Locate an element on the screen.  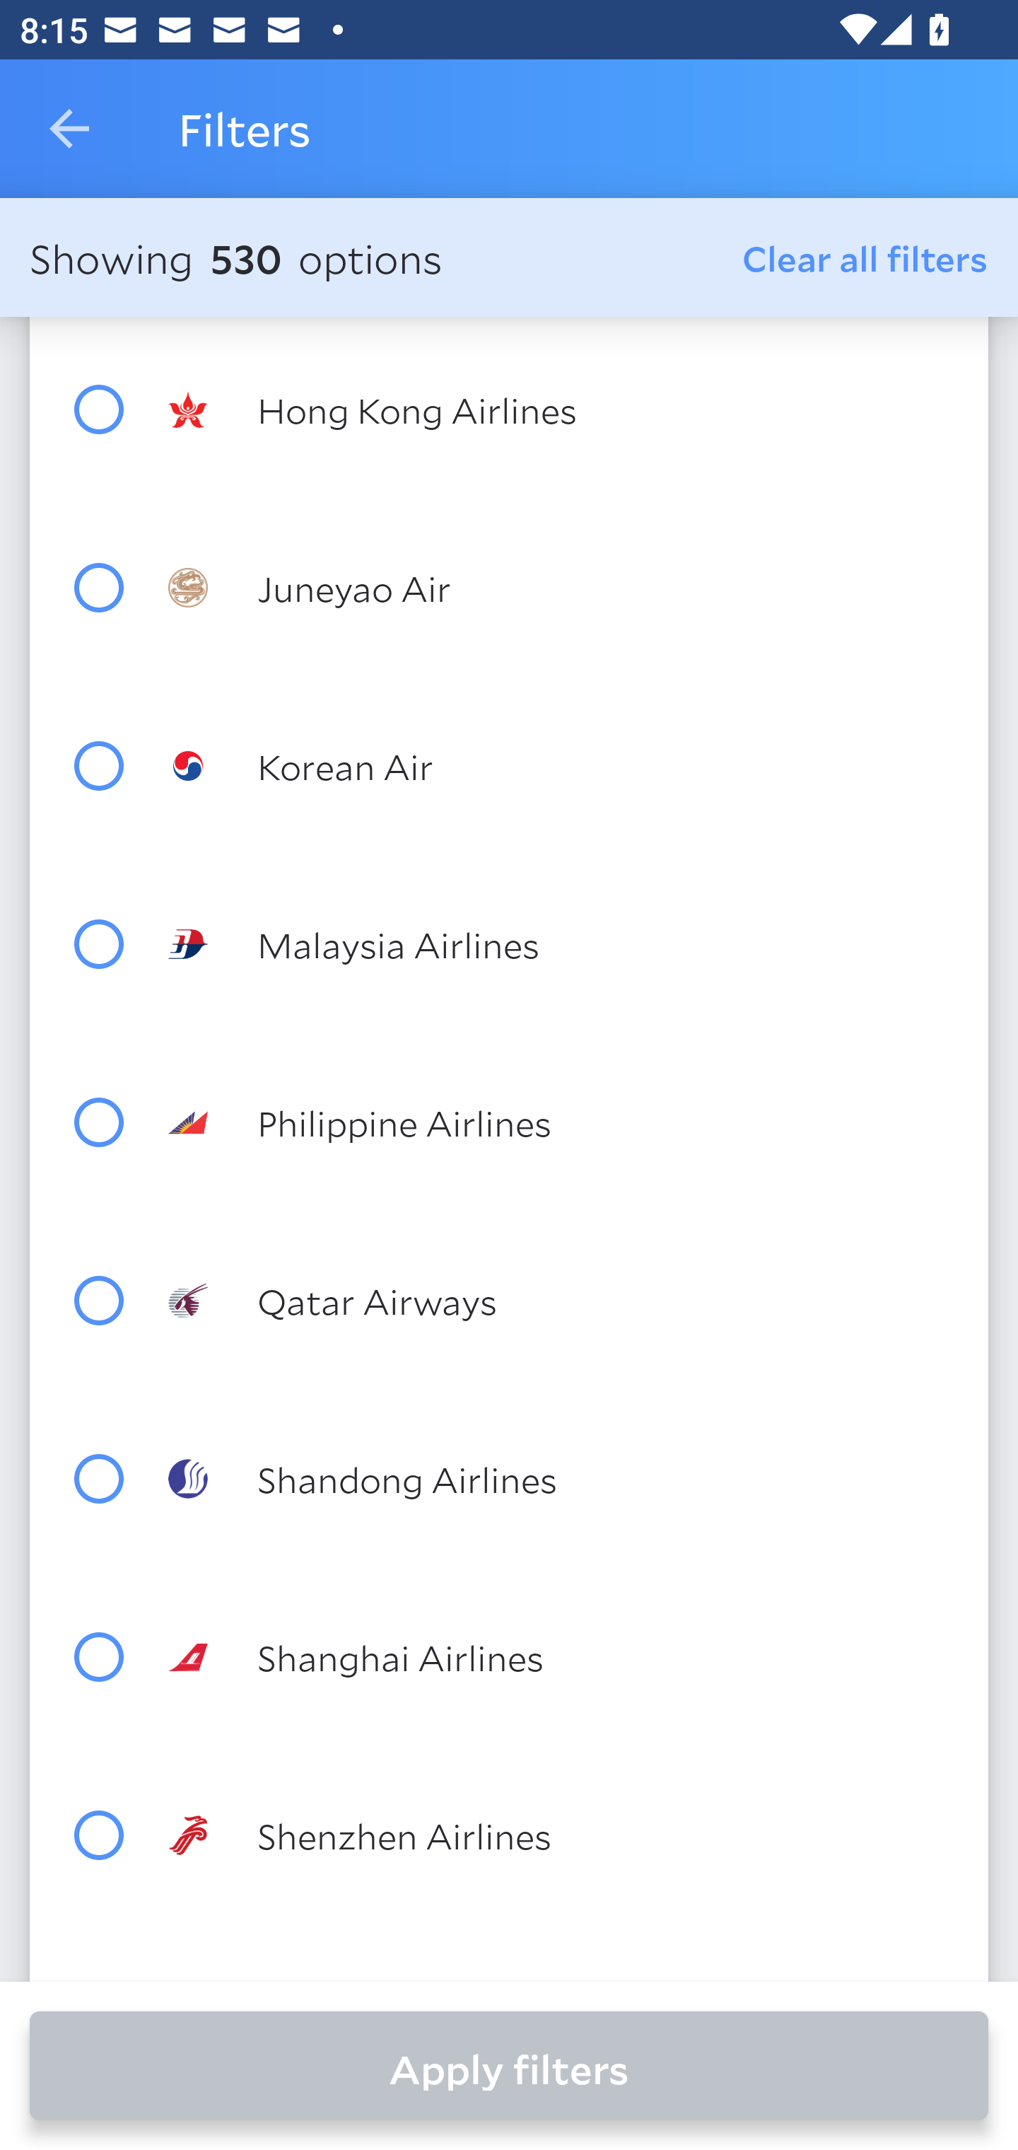
Korean Air is located at coordinates (558, 765).